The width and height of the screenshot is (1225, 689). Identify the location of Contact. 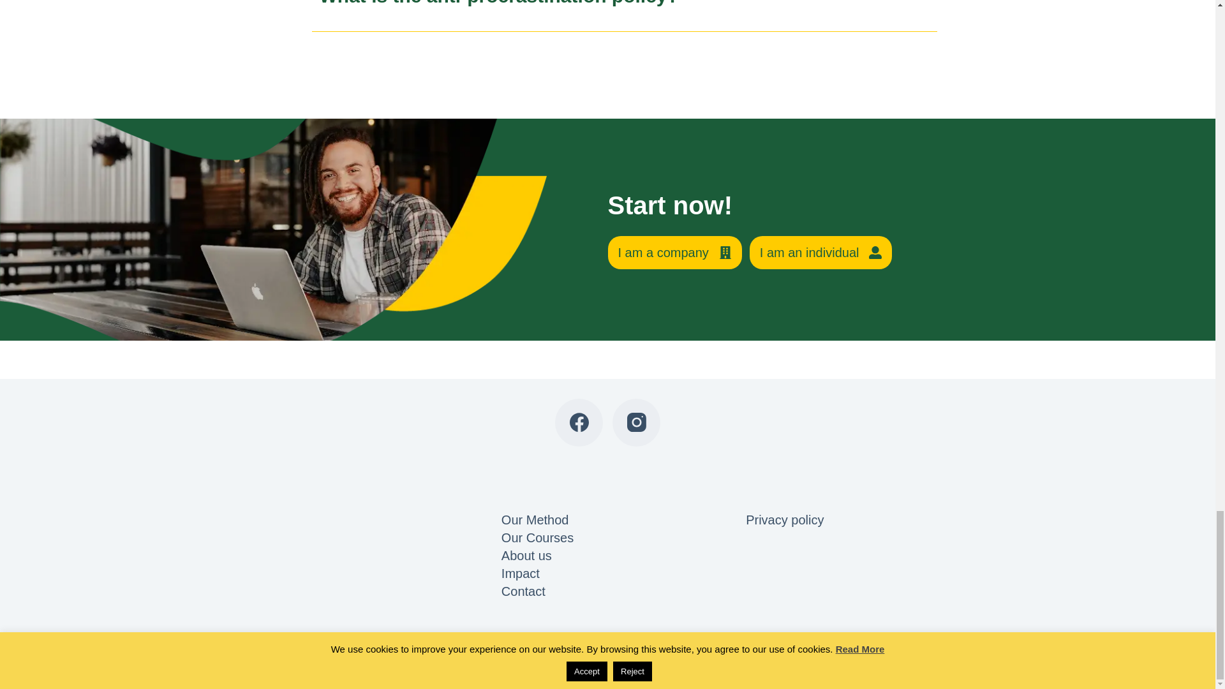
(523, 591).